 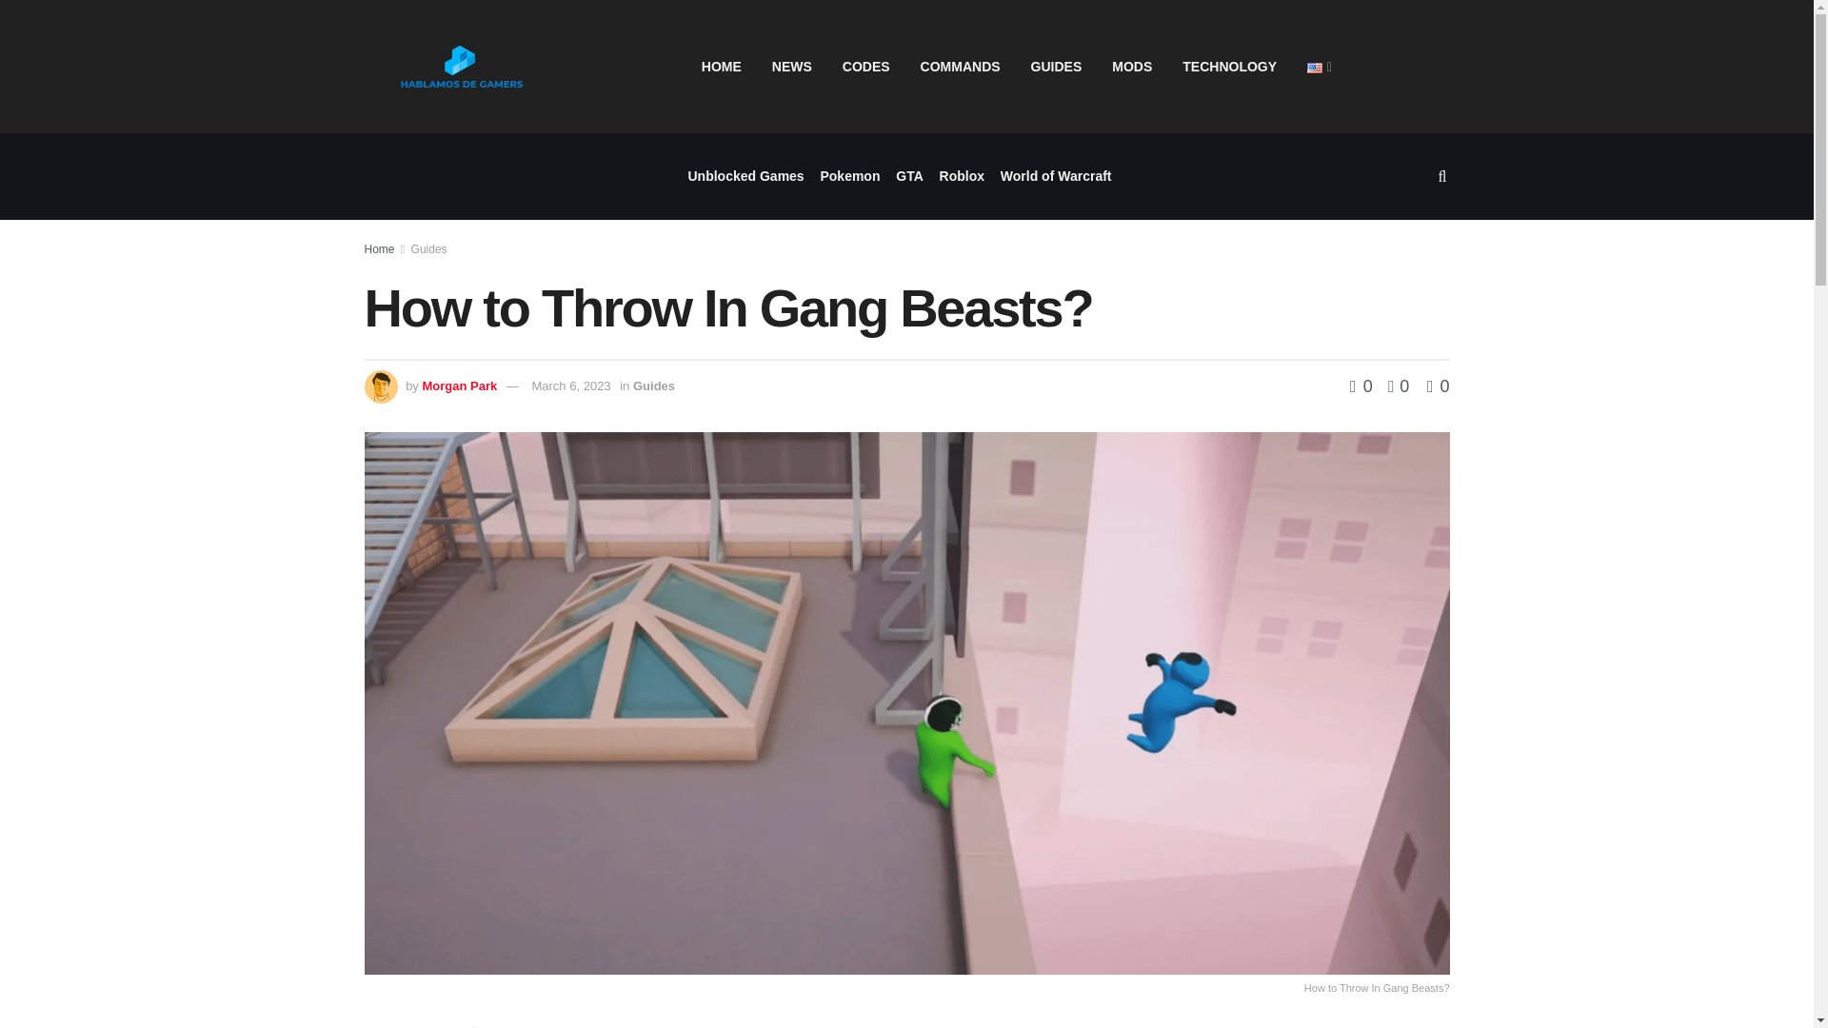 What do you see at coordinates (1057, 67) in the screenshot?
I see `GUIDES` at bounding box center [1057, 67].